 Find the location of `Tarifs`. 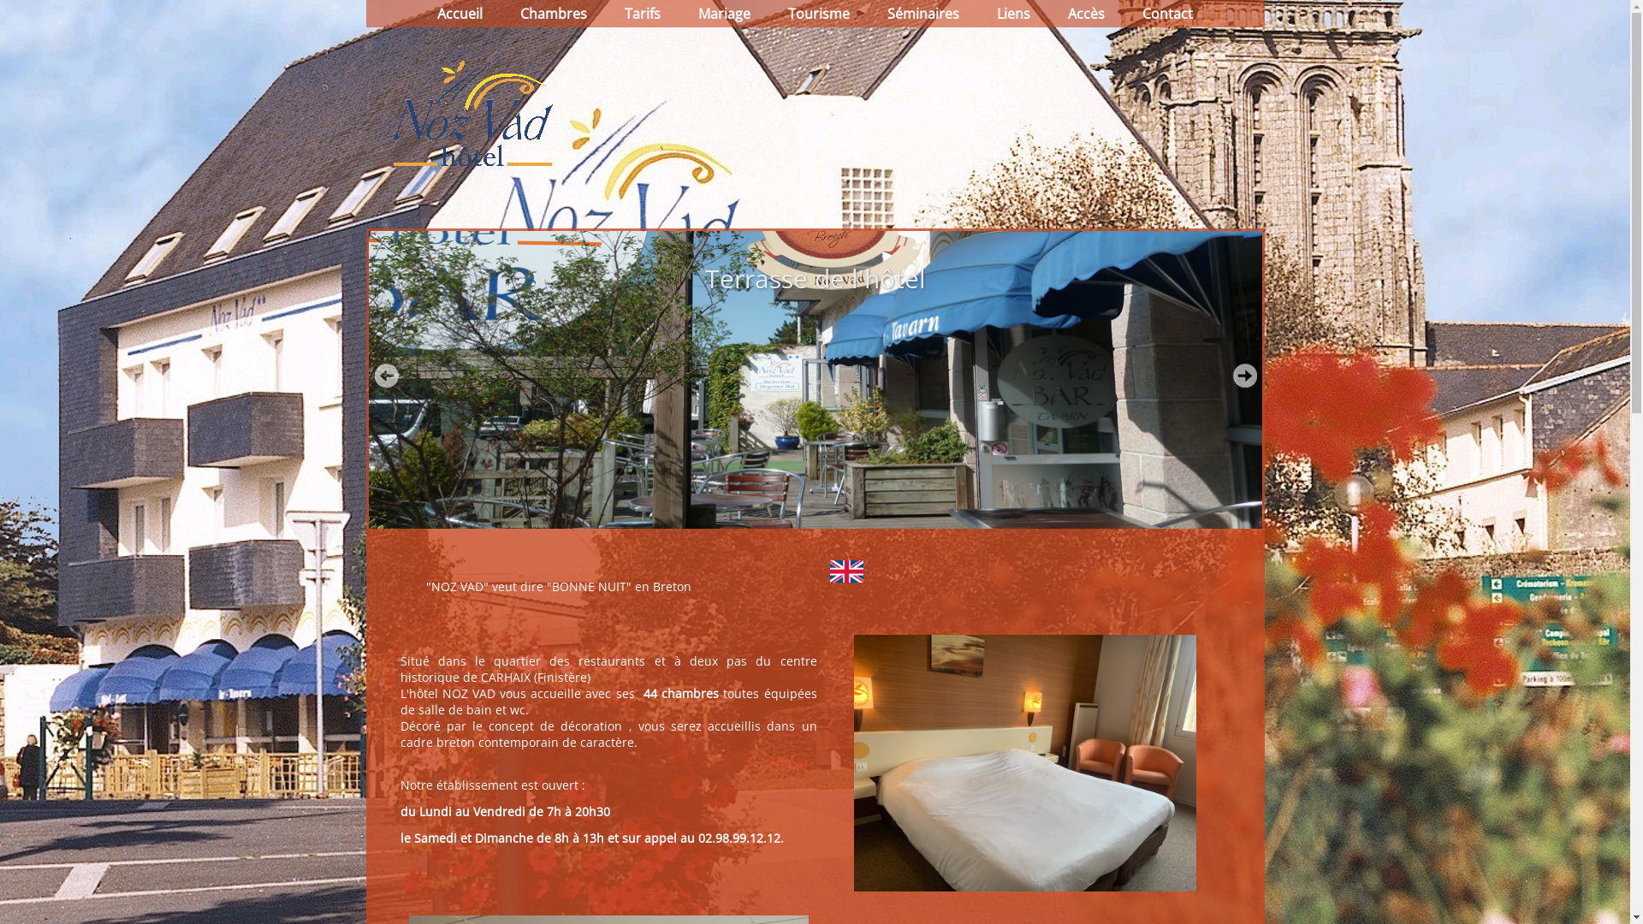

Tarifs is located at coordinates (643, 14).